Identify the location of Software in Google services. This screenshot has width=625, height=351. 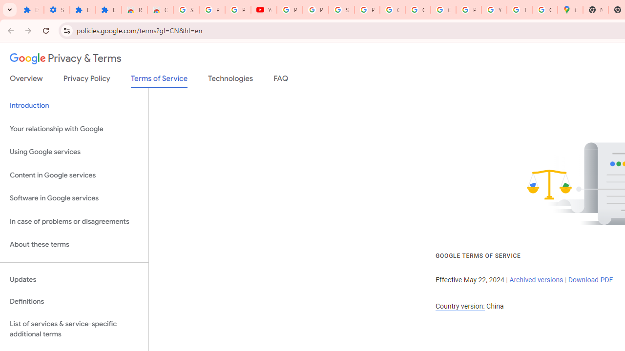
(74, 198).